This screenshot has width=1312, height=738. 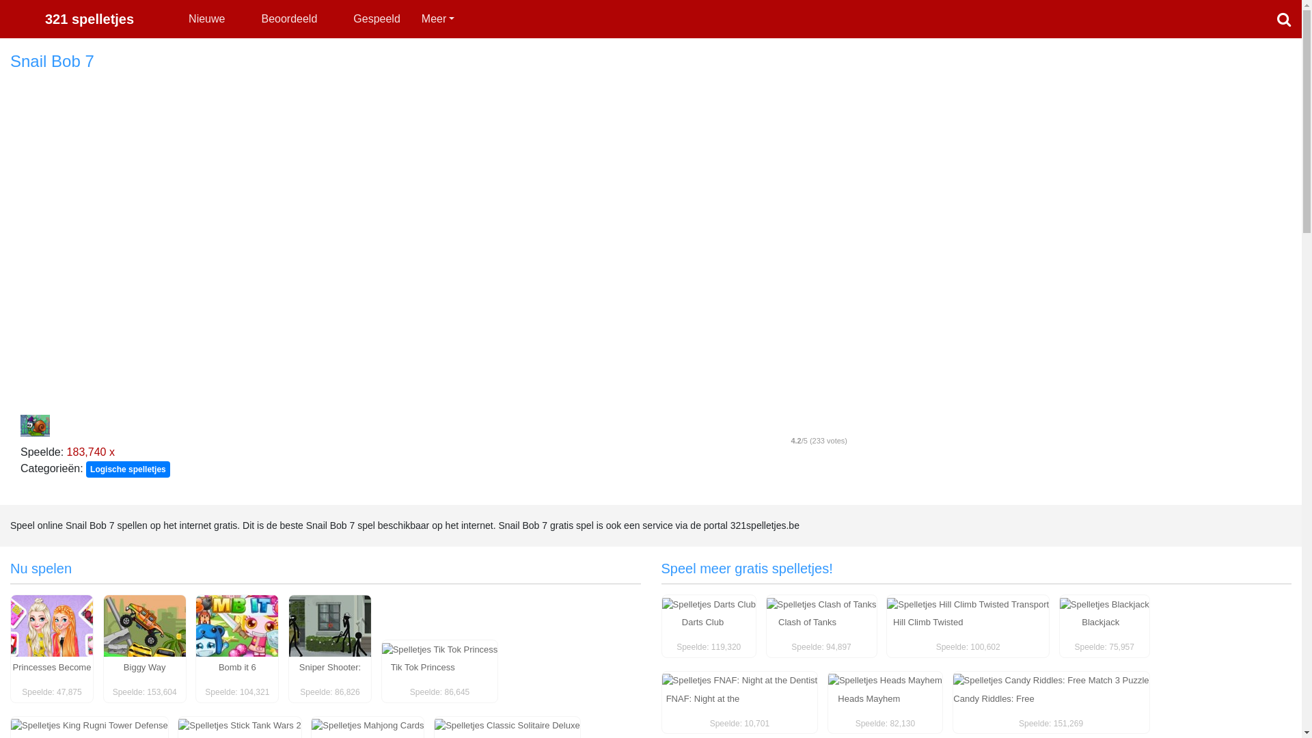 I want to click on Gespeeld, so click(x=377, y=19).